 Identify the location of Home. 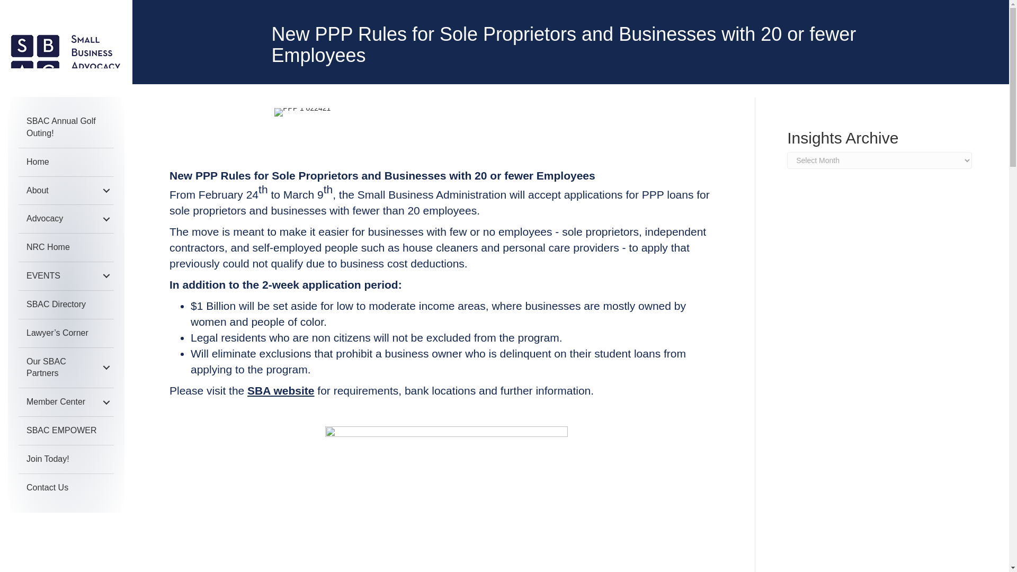
(66, 162).